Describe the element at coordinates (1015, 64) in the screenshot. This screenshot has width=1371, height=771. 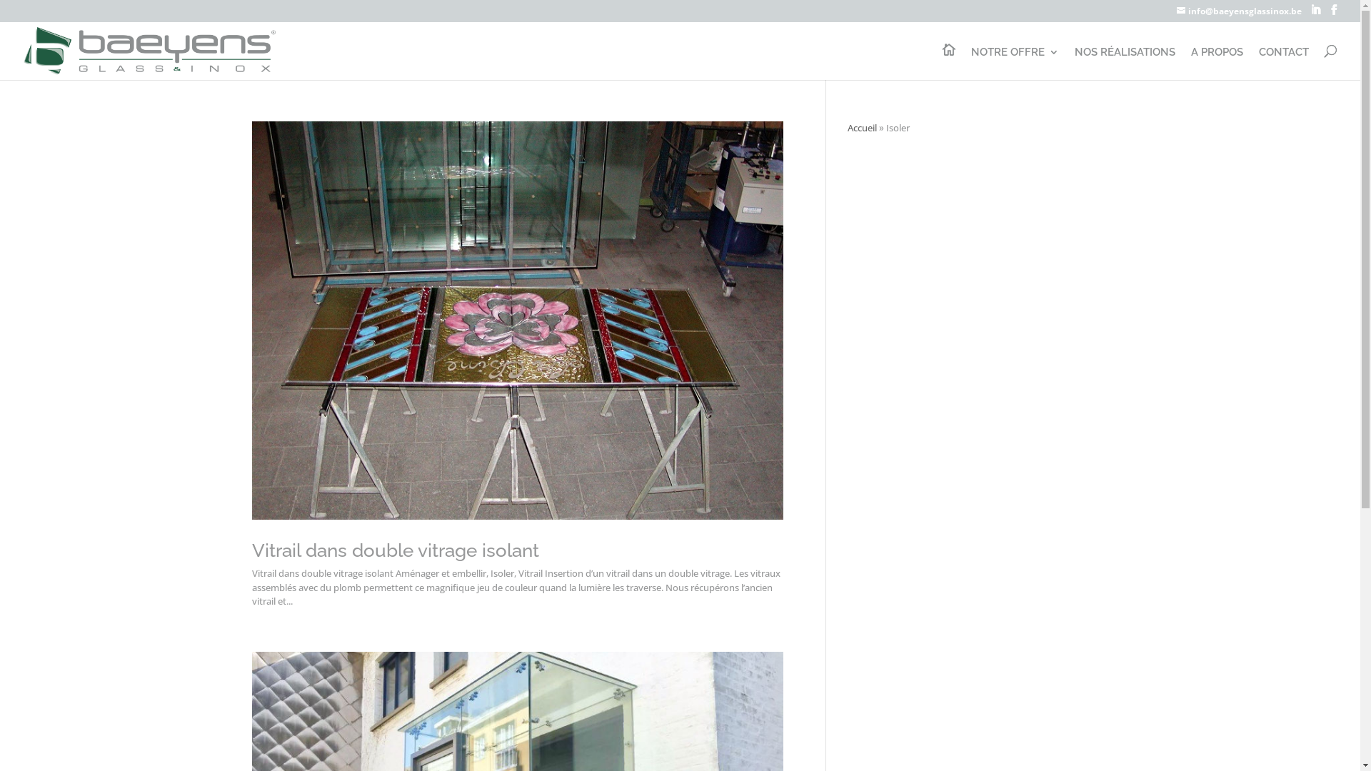
I see `NOTRE OFFRE` at that location.